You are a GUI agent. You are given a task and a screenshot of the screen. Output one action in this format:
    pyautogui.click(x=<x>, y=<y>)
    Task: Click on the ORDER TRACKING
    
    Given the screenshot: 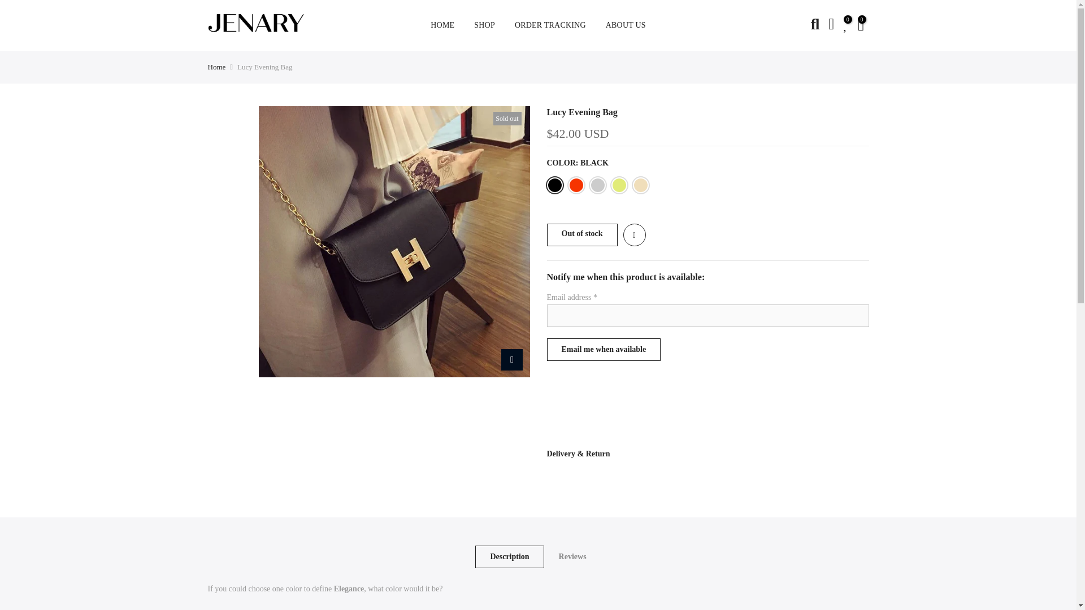 What is the action you would take?
    pyautogui.click(x=550, y=25)
    